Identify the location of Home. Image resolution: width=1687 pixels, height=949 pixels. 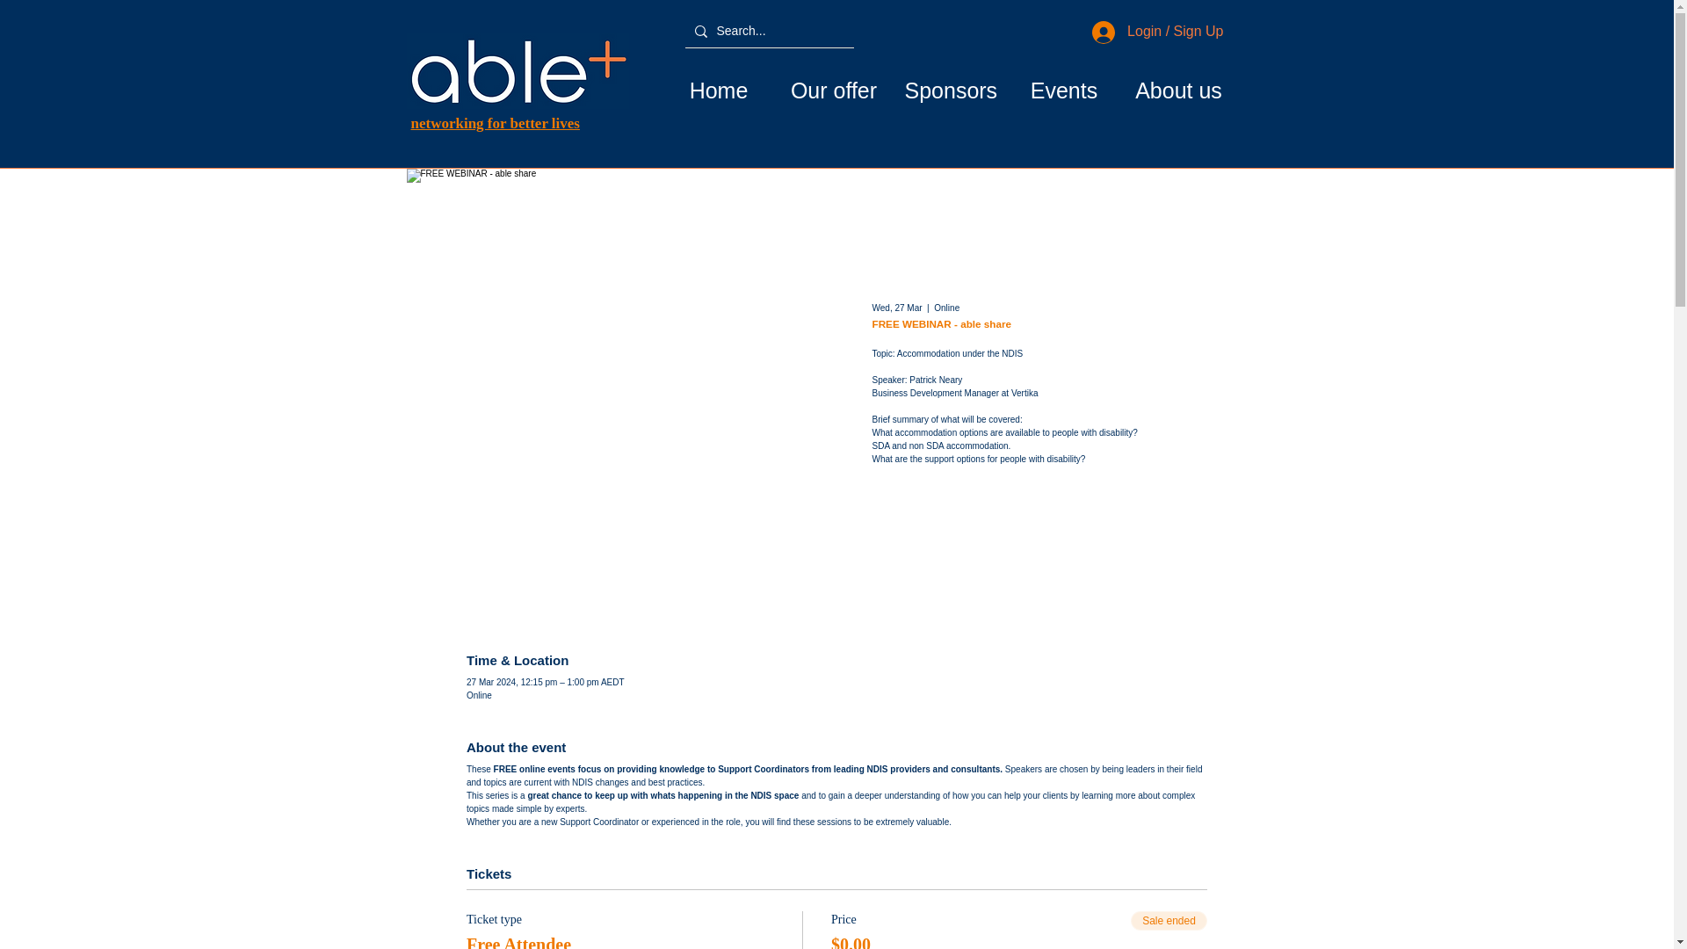
(719, 90).